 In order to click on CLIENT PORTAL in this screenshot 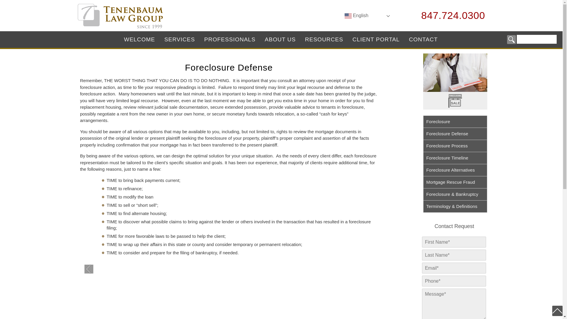, I will do `click(376, 39)`.